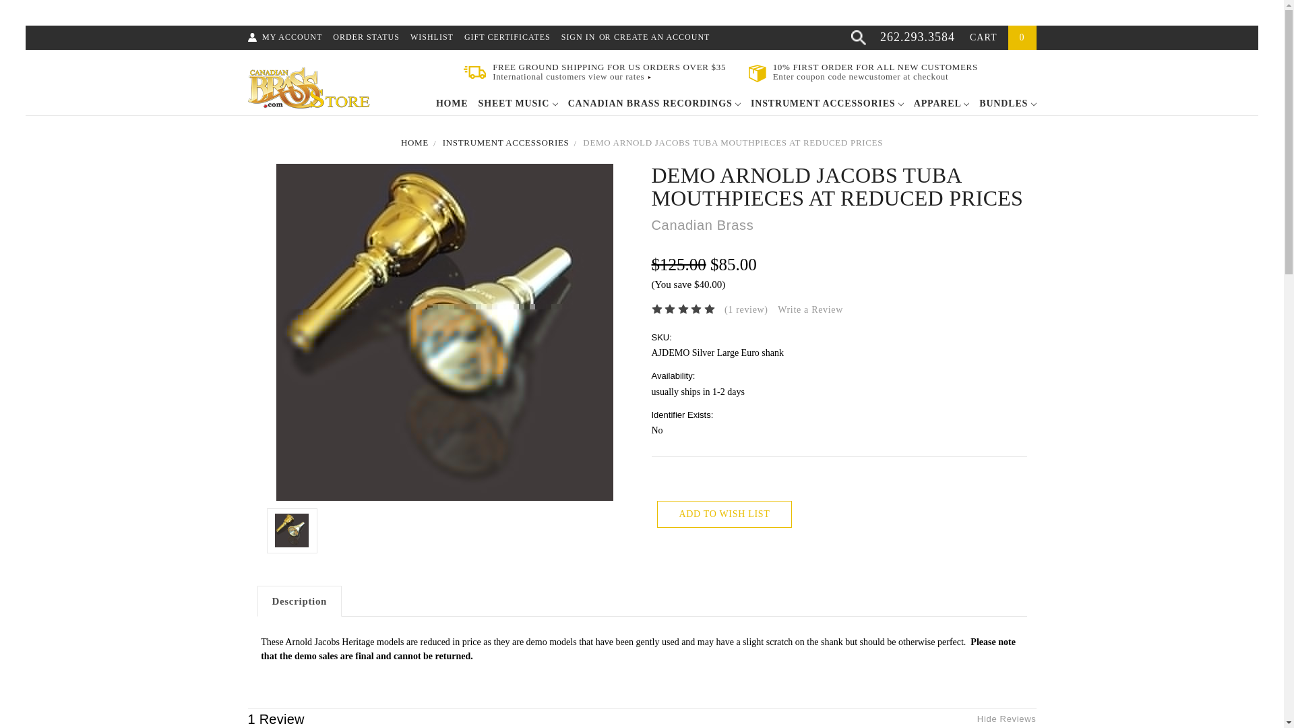 The height and width of the screenshot is (728, 1294). What do you see at coordinates (507, 37) in the screenshot?
I see `GIFT CERTIFICATES` at bounding box center [507, 37].